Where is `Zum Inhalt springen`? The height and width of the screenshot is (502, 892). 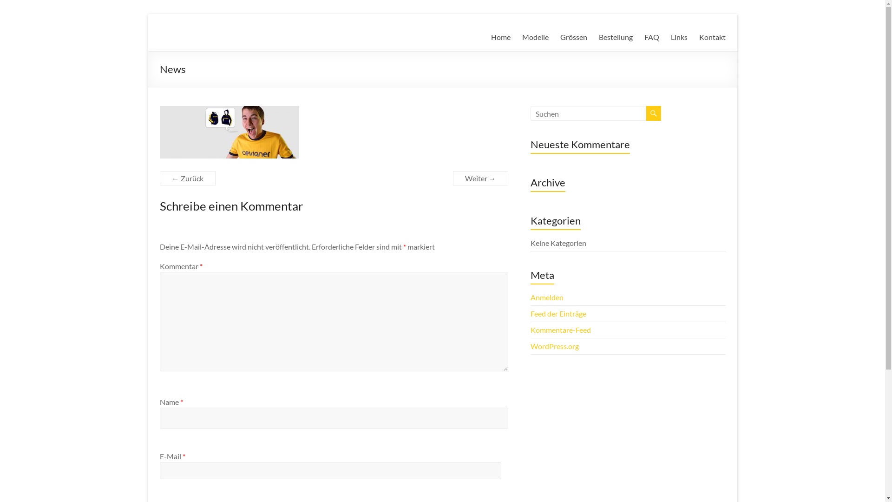 Zum Inhalt springen is located at coordinates (148, 14).